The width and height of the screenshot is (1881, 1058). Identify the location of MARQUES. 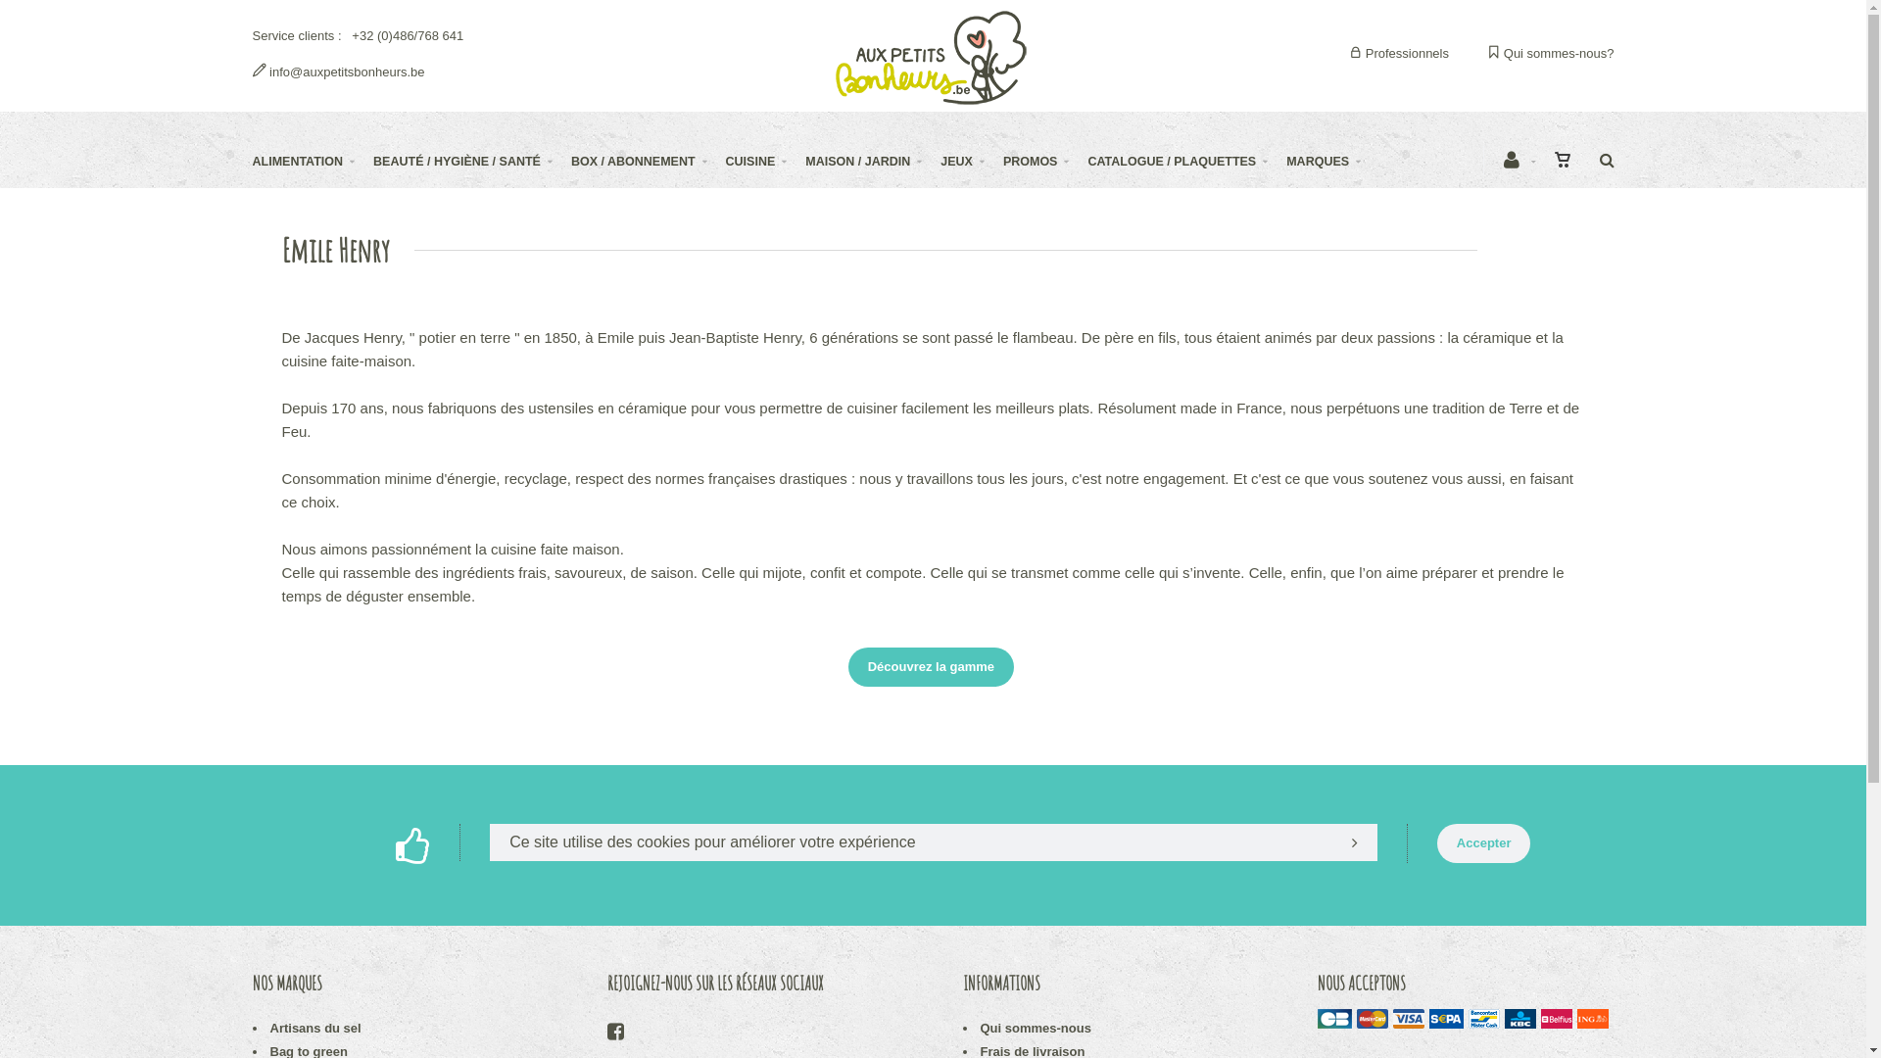
(1332, 162).